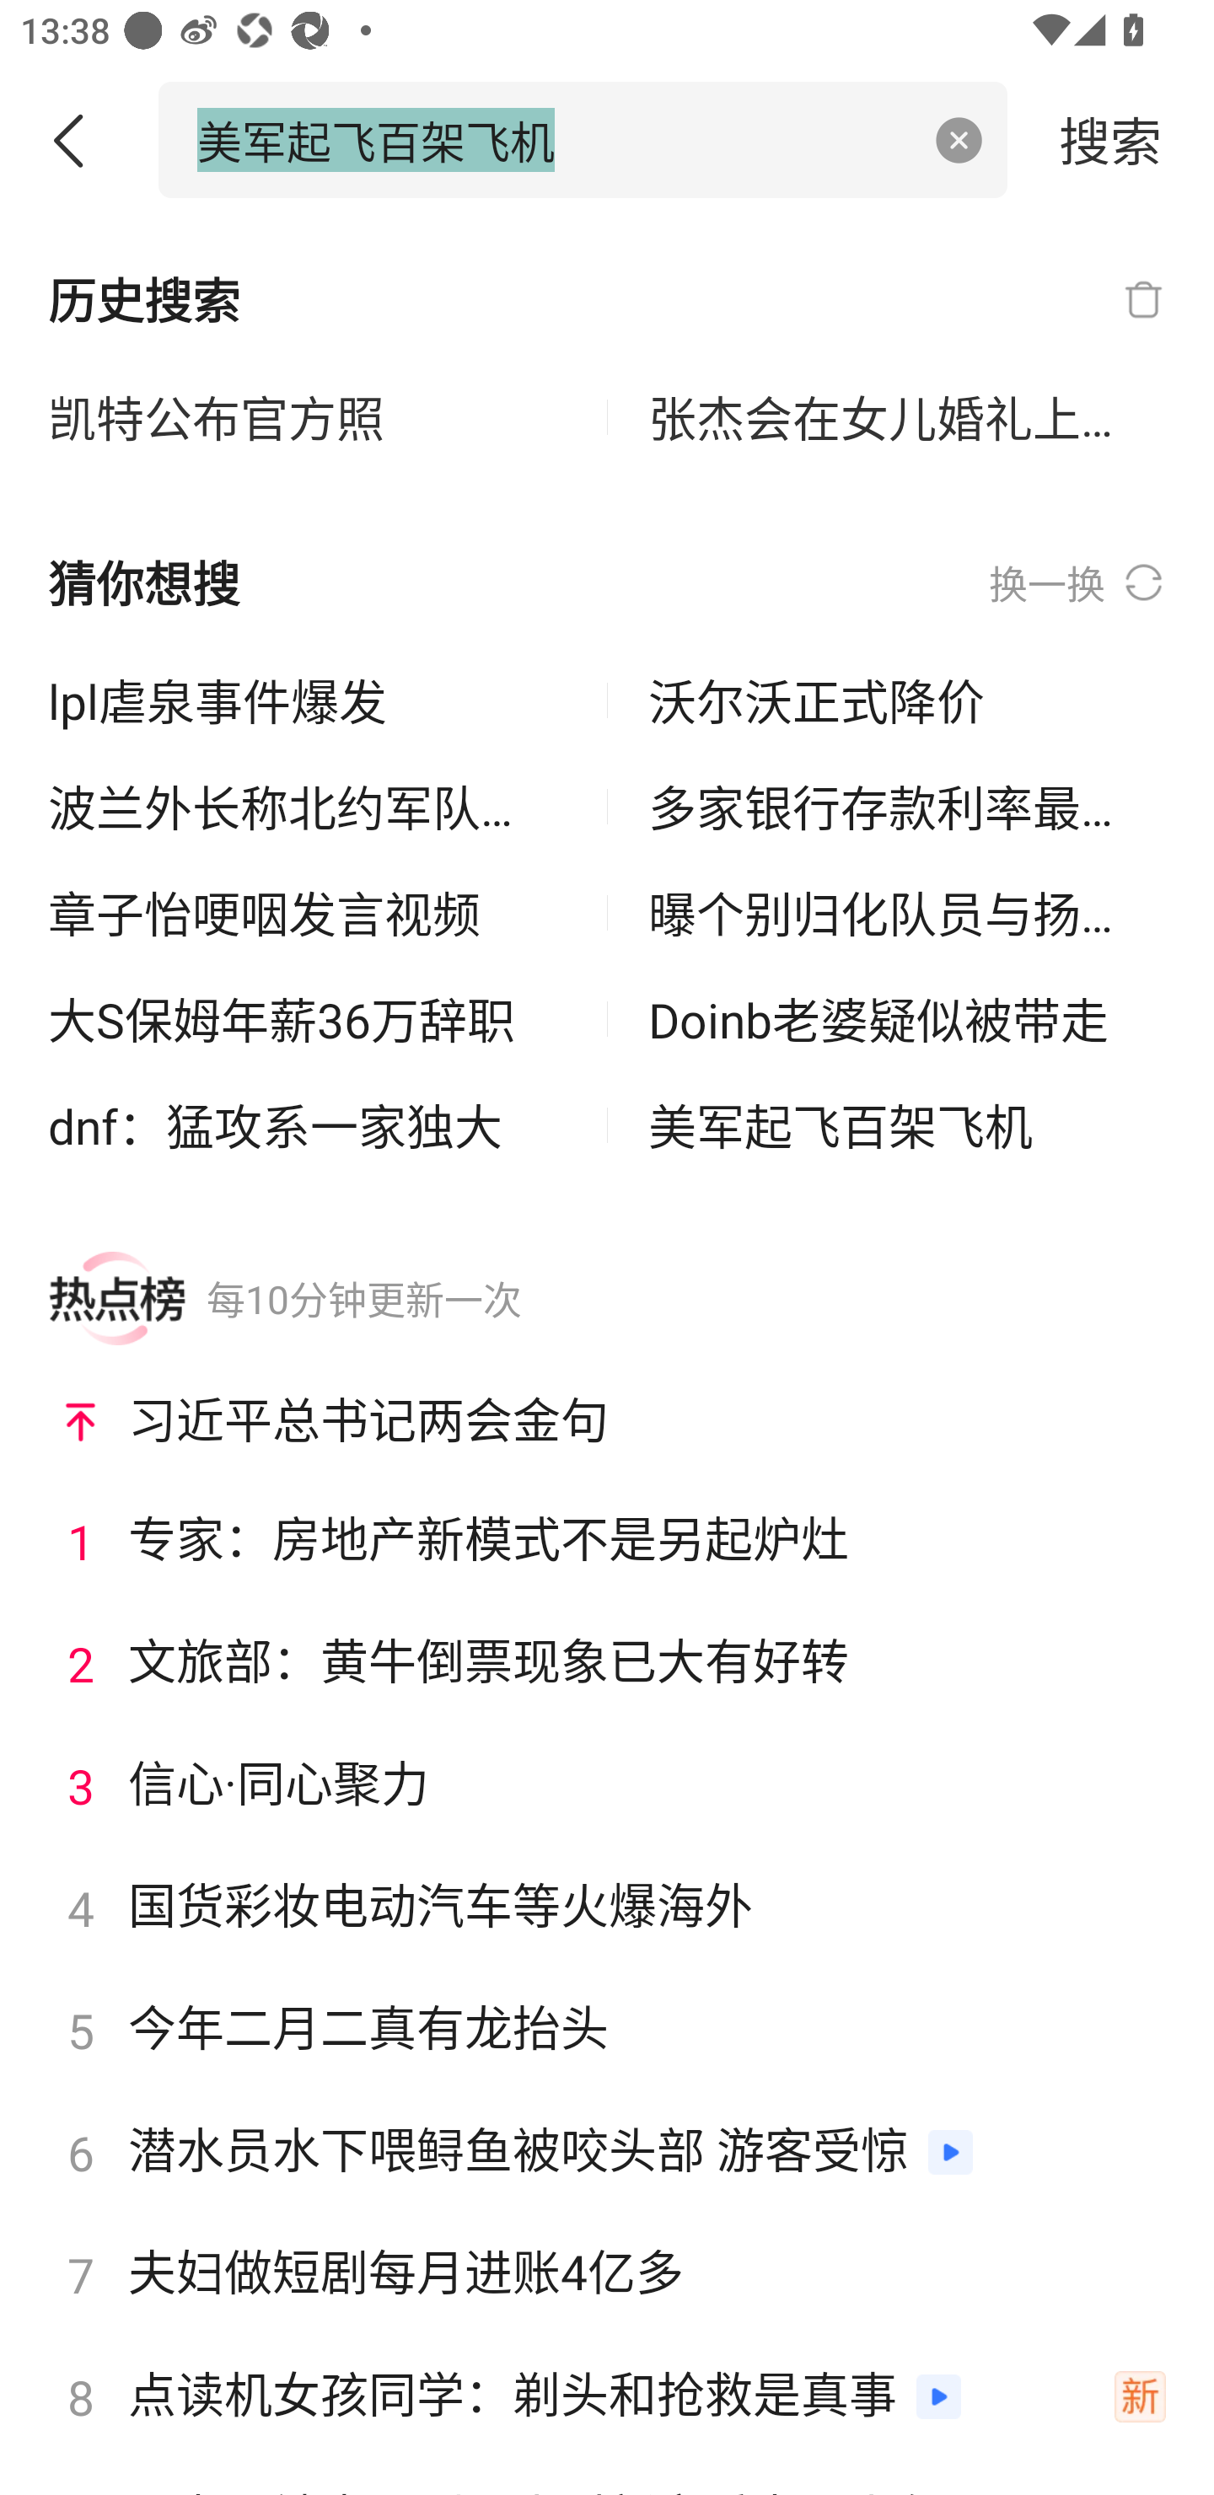 The height and width of the screenshot is (2495, 1214). I want to click on 凯特公布官方照, so click(307, 418).